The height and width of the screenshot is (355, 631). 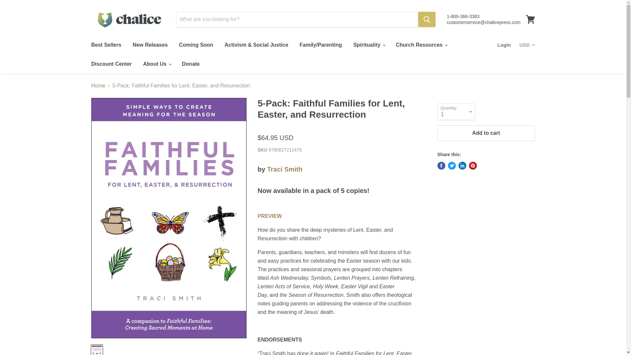 What do you see at coordinates (106, 45) in the screenshot?
I see `Best Sellers` at bounding box center [106, 45].